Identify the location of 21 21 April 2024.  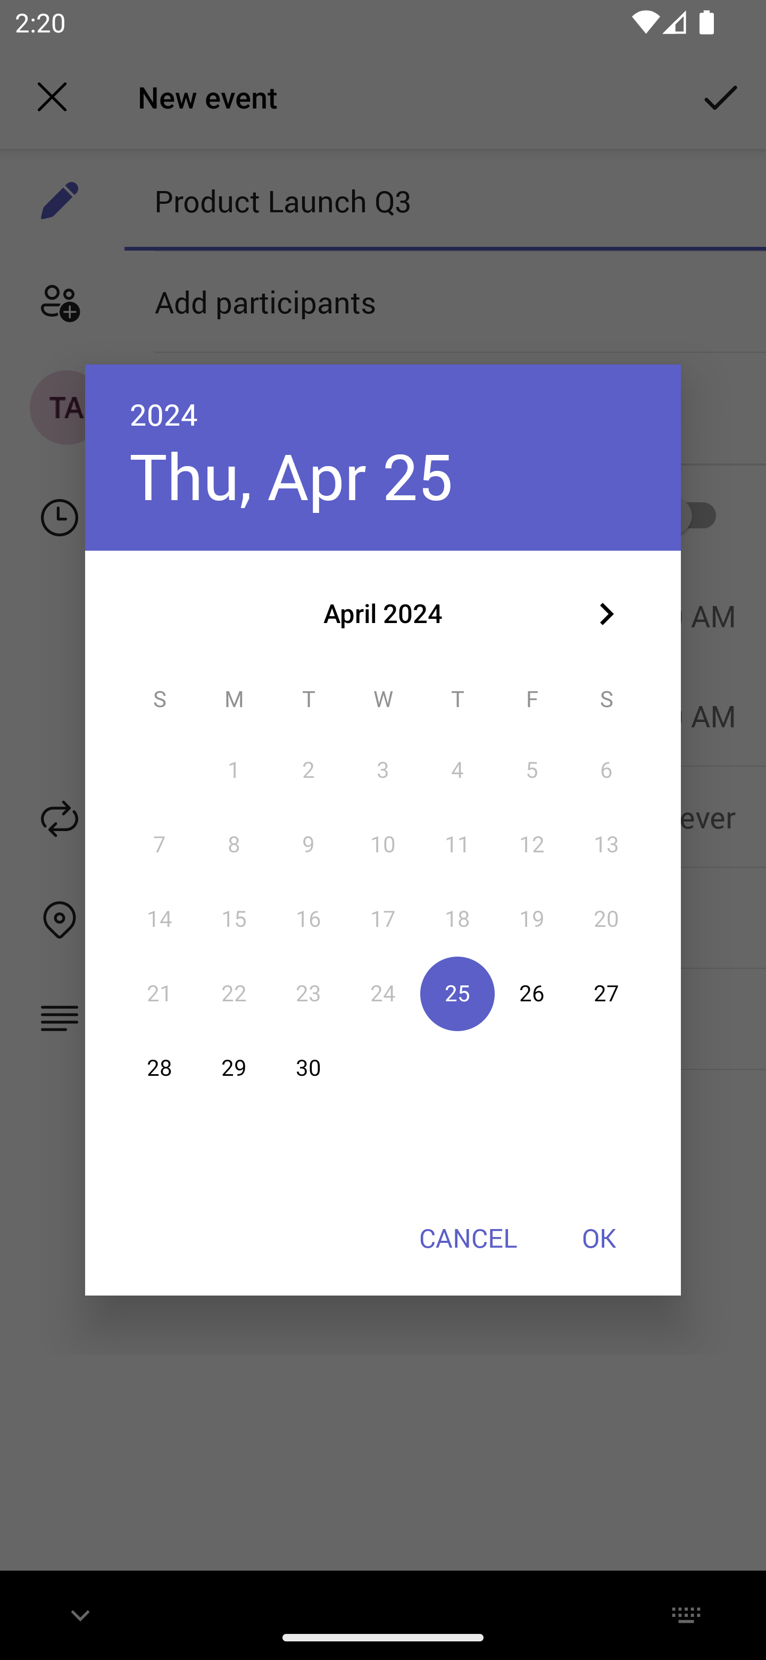
(160, 993).